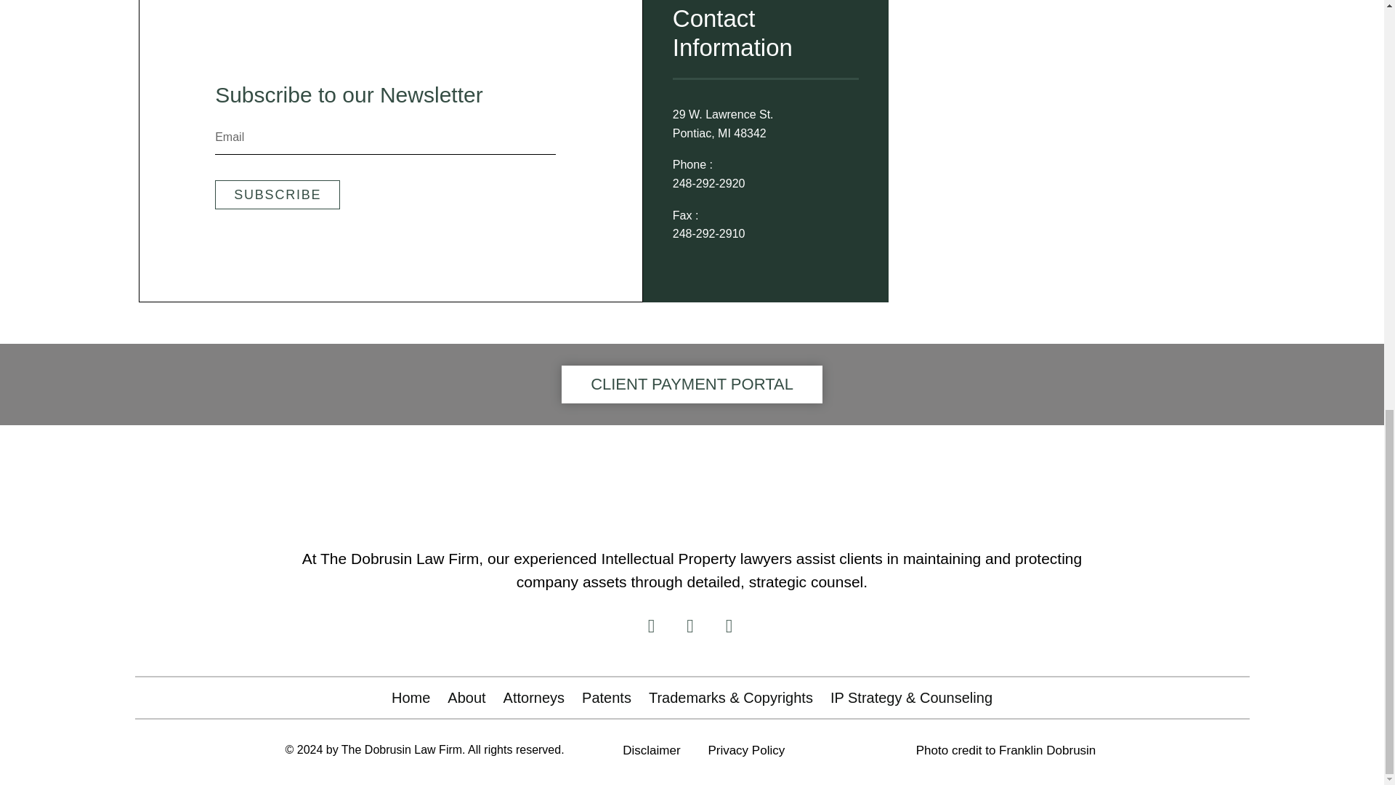  Describe the element at coordinates (708, 233) in the screenshot. I see `248-292-2910` at that location.